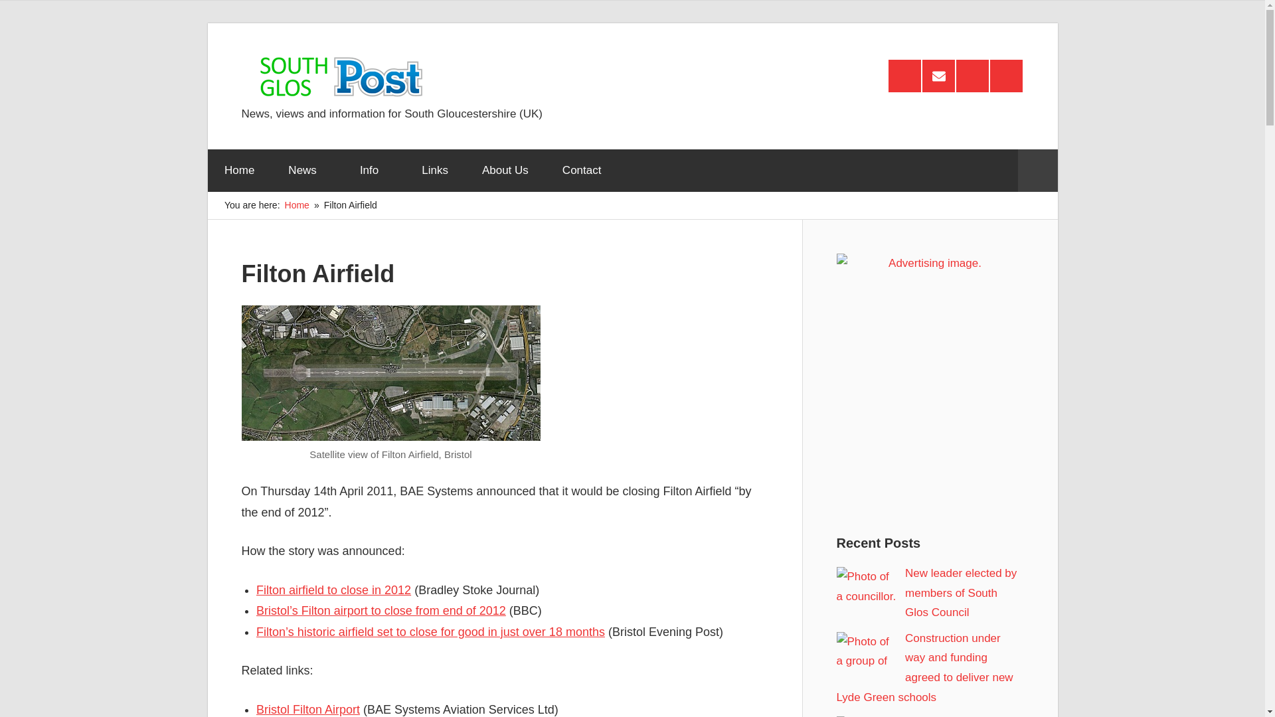 This screenshot has width=1275, height=717. What do you see at coordinates (972, 76) in the screenshot?
I see `South Glos Post on Facebook` at bounding box center [972, 76].